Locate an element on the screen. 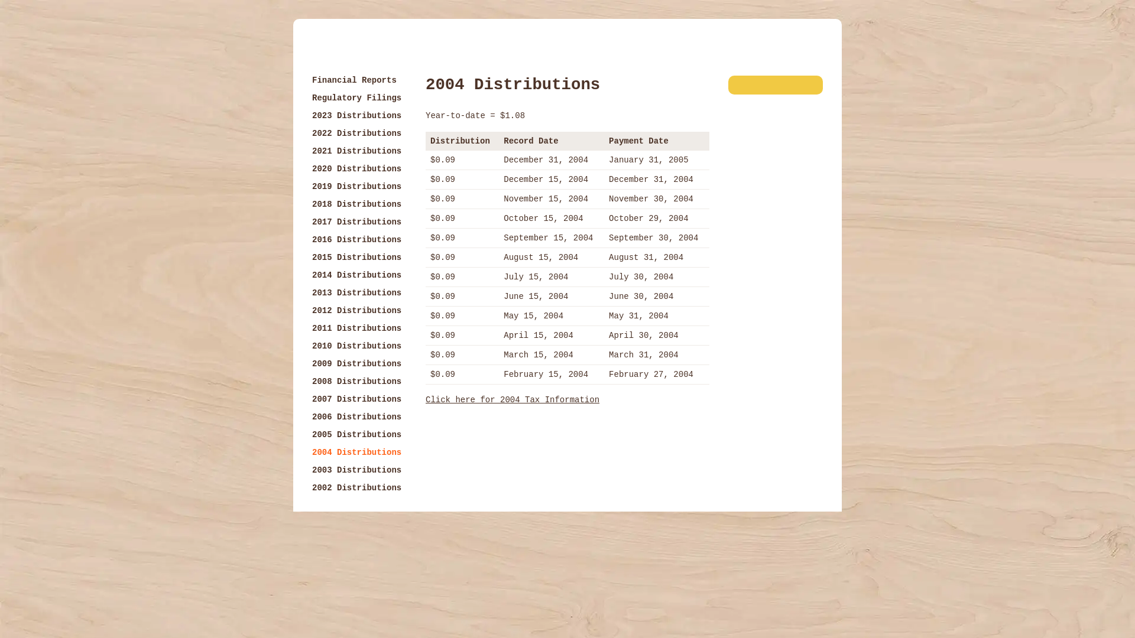 The width and height of the screenshot is (1135, 638). Regulatory Filings is located at coordinates (357, 98).